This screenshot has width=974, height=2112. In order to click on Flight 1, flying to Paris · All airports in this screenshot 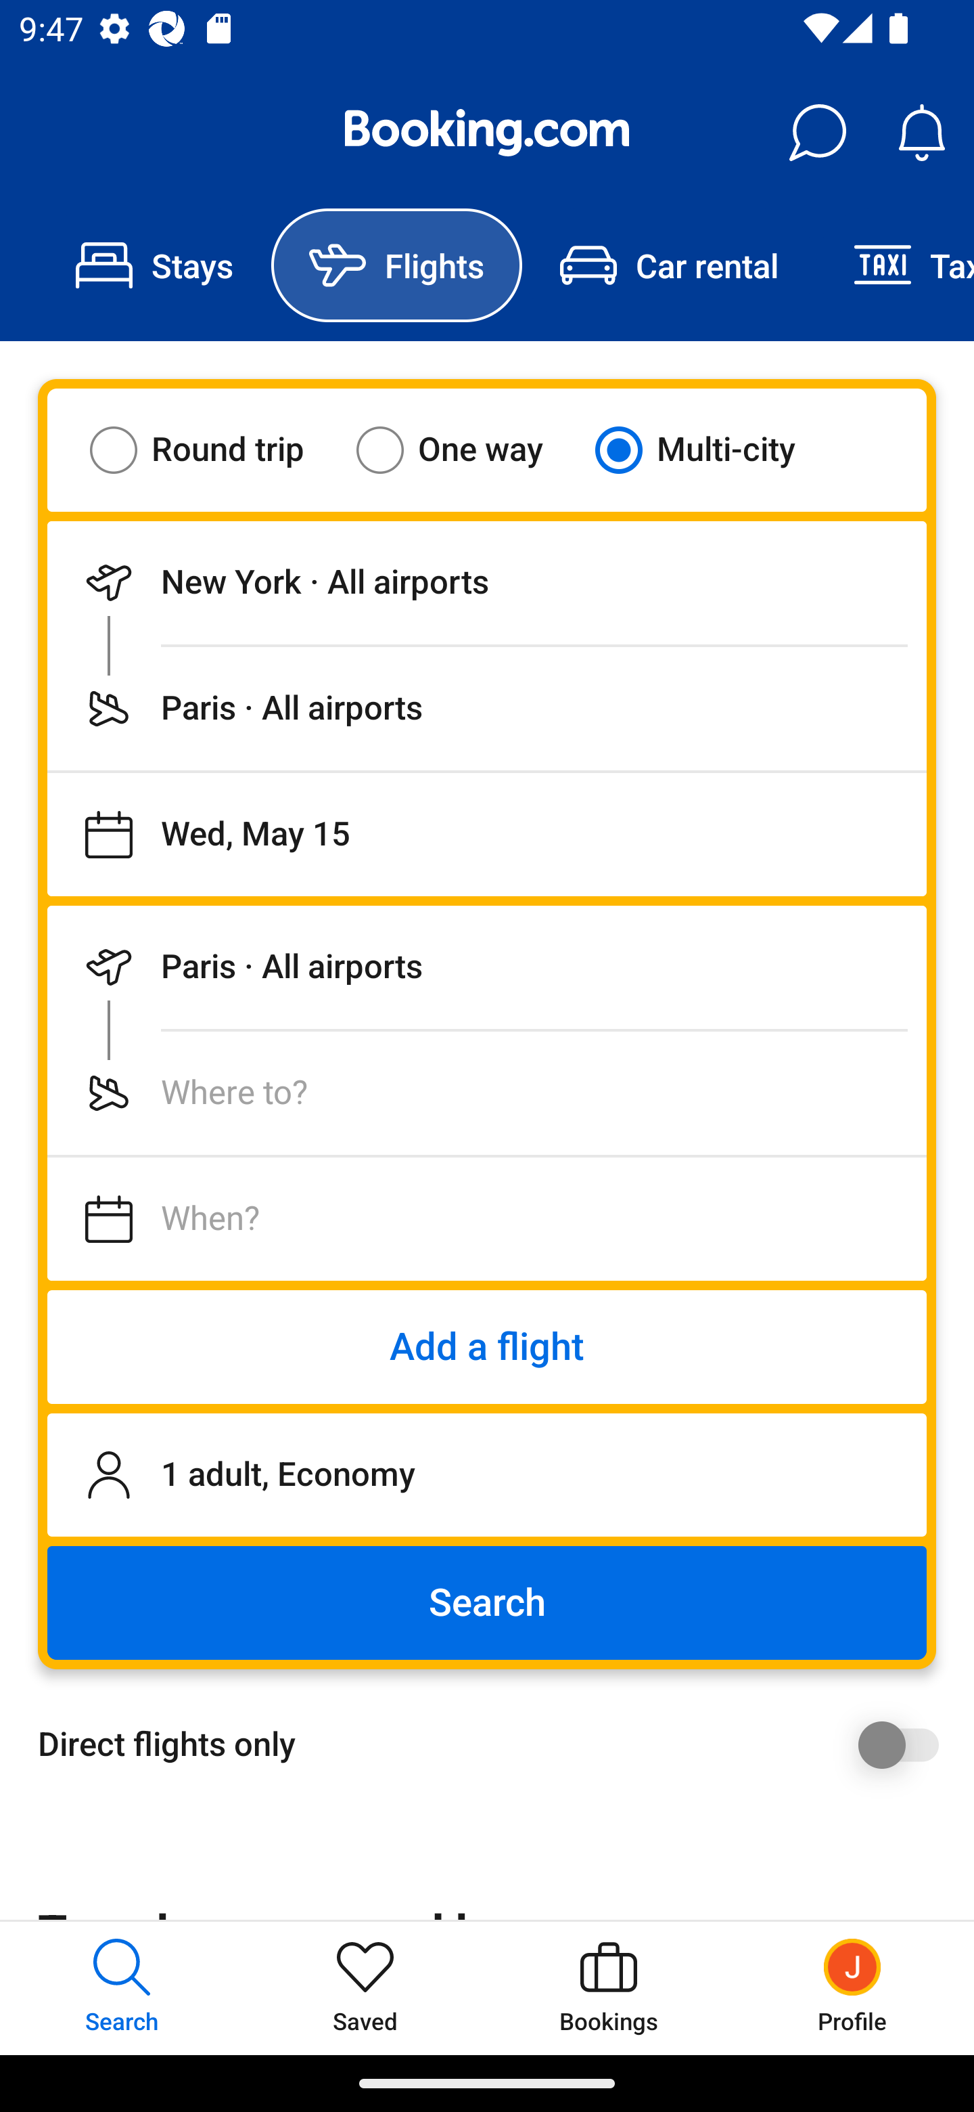, I will do `click(487, 708)`.